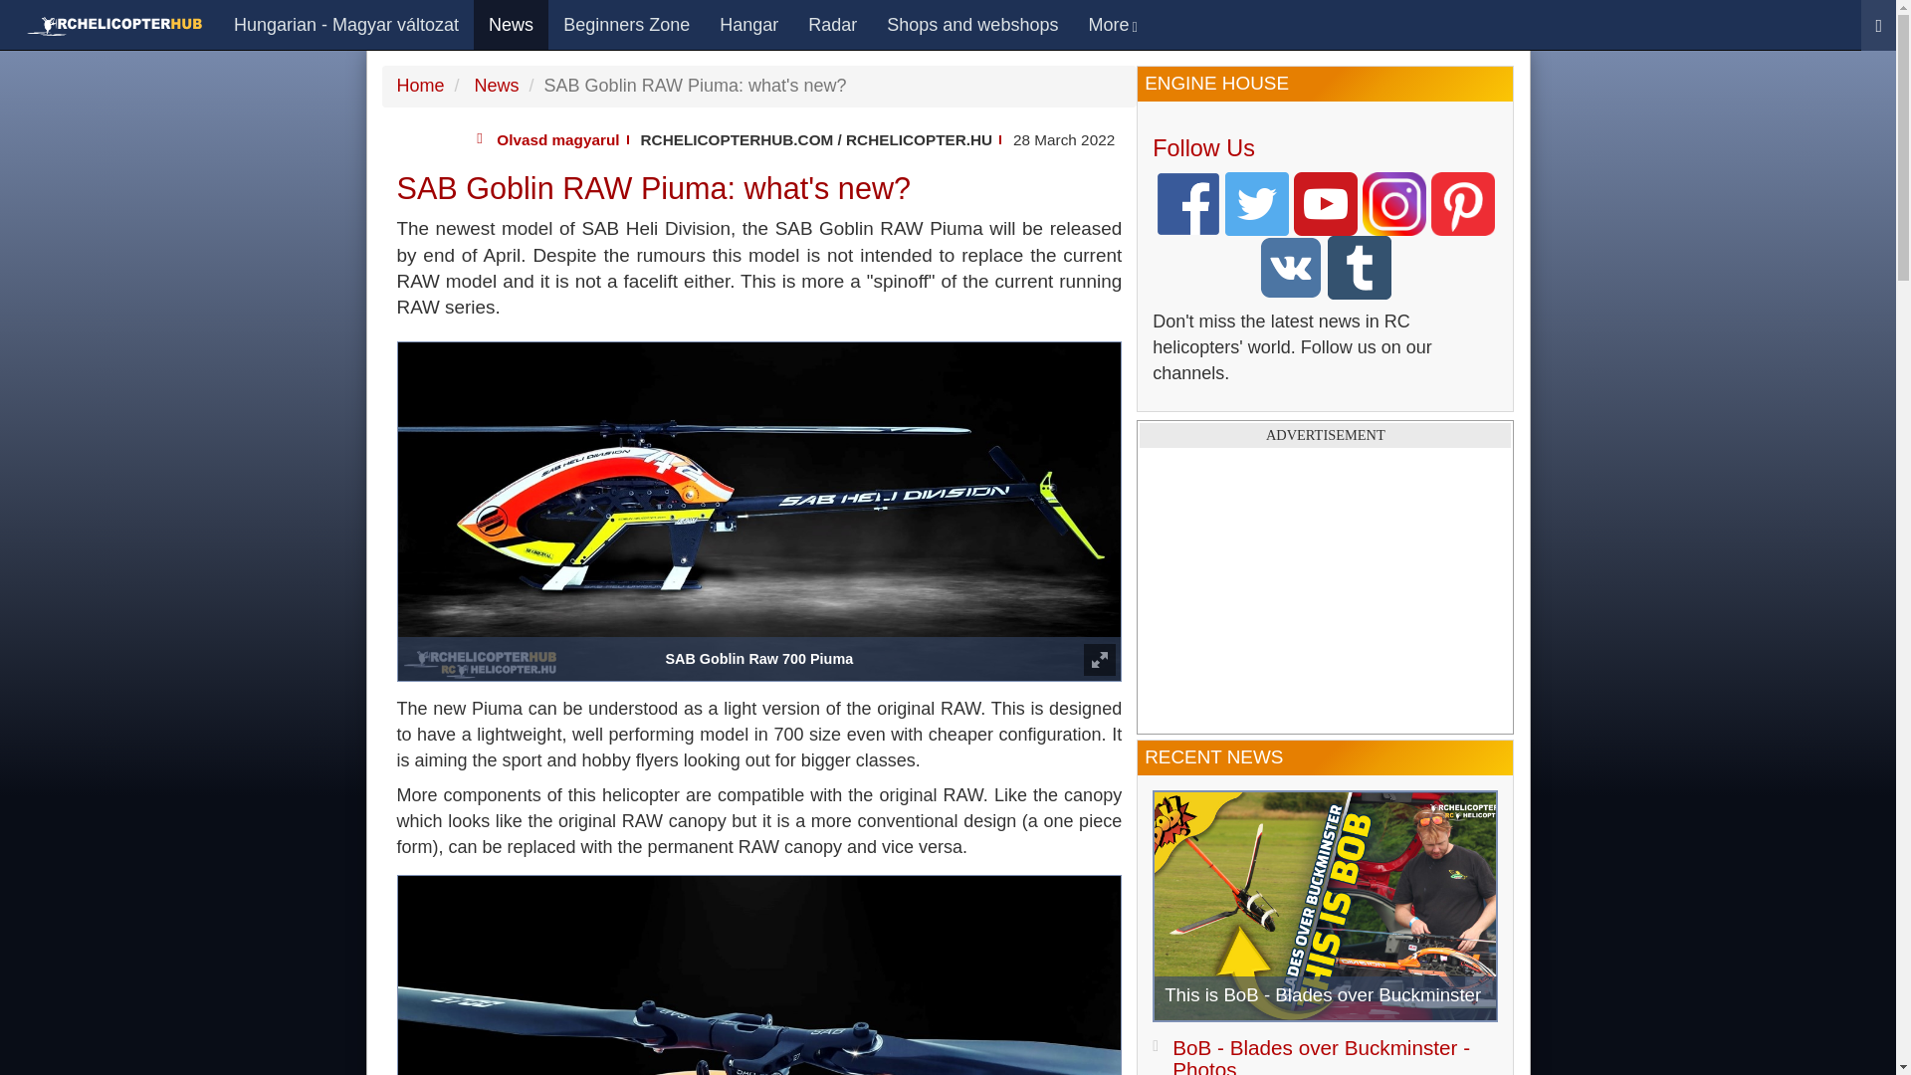 Image resolution: width=1911 pixels, height=1075 pixels. Describe the element at coordinates (748, 24) in the screenshot. I see `Hangar` at that location.